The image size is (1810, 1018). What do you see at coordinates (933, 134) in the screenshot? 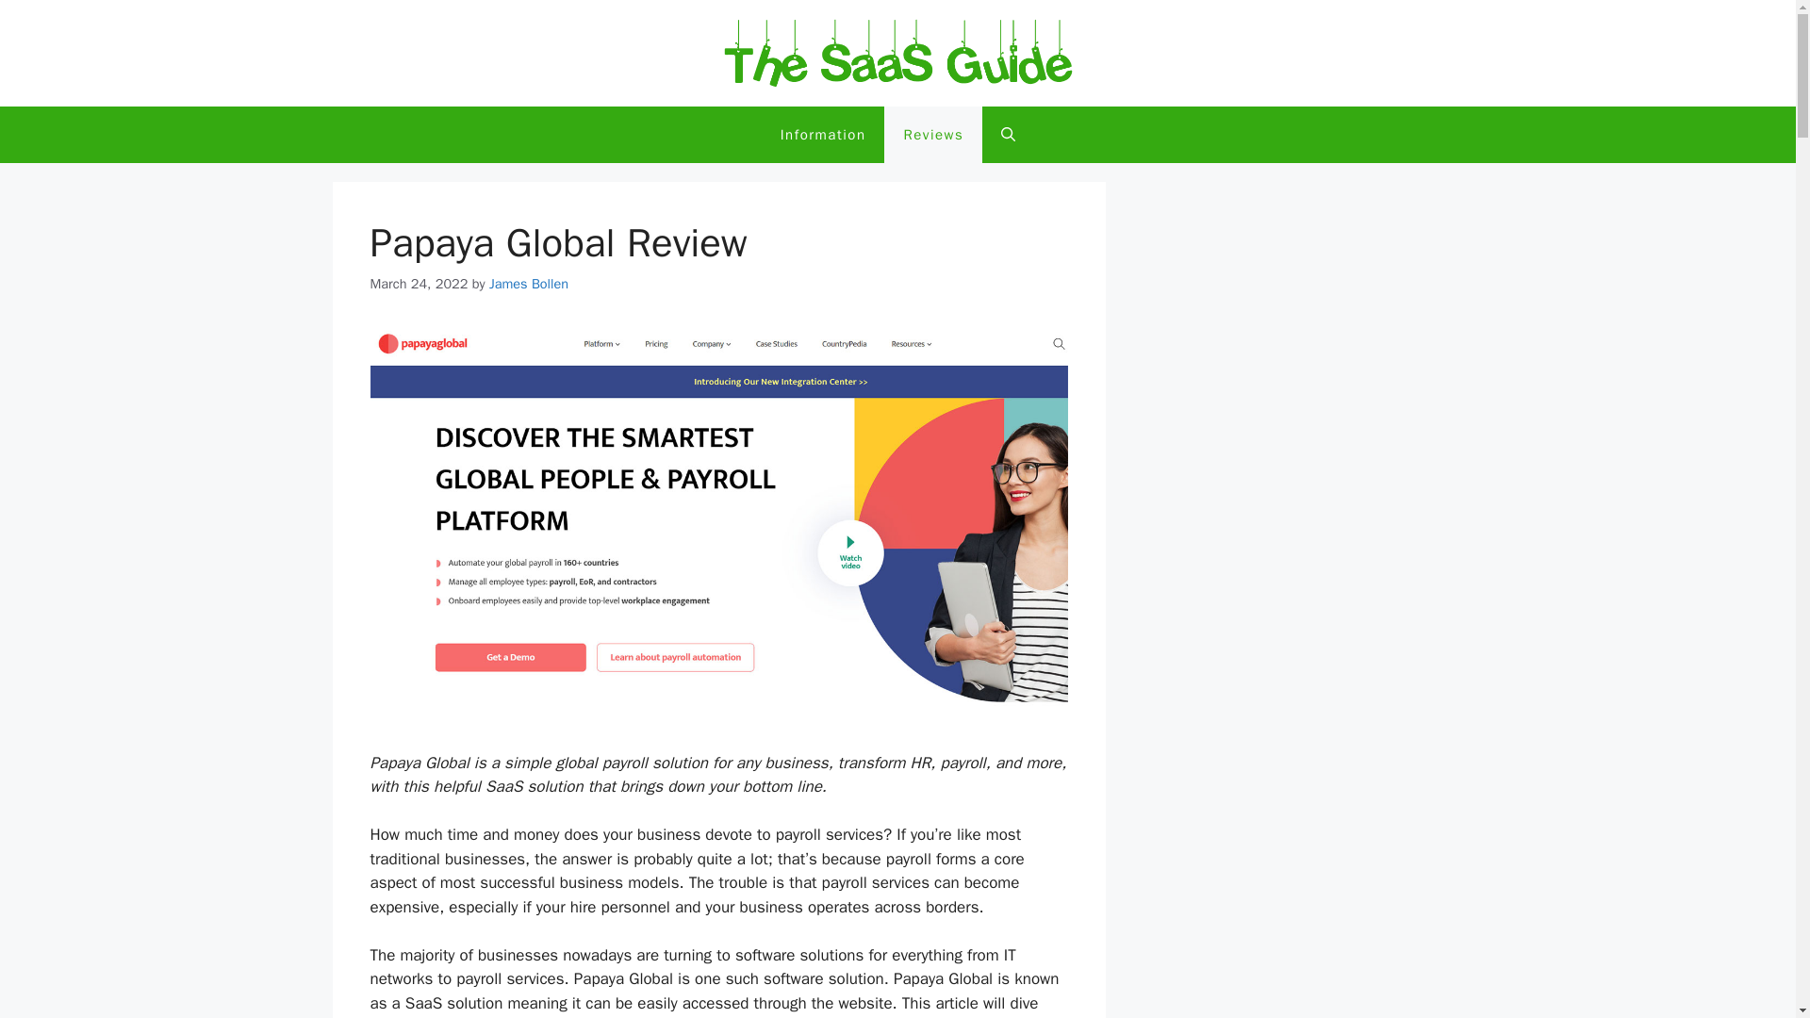
I see `Reviews` at bounding box center [933, 134].